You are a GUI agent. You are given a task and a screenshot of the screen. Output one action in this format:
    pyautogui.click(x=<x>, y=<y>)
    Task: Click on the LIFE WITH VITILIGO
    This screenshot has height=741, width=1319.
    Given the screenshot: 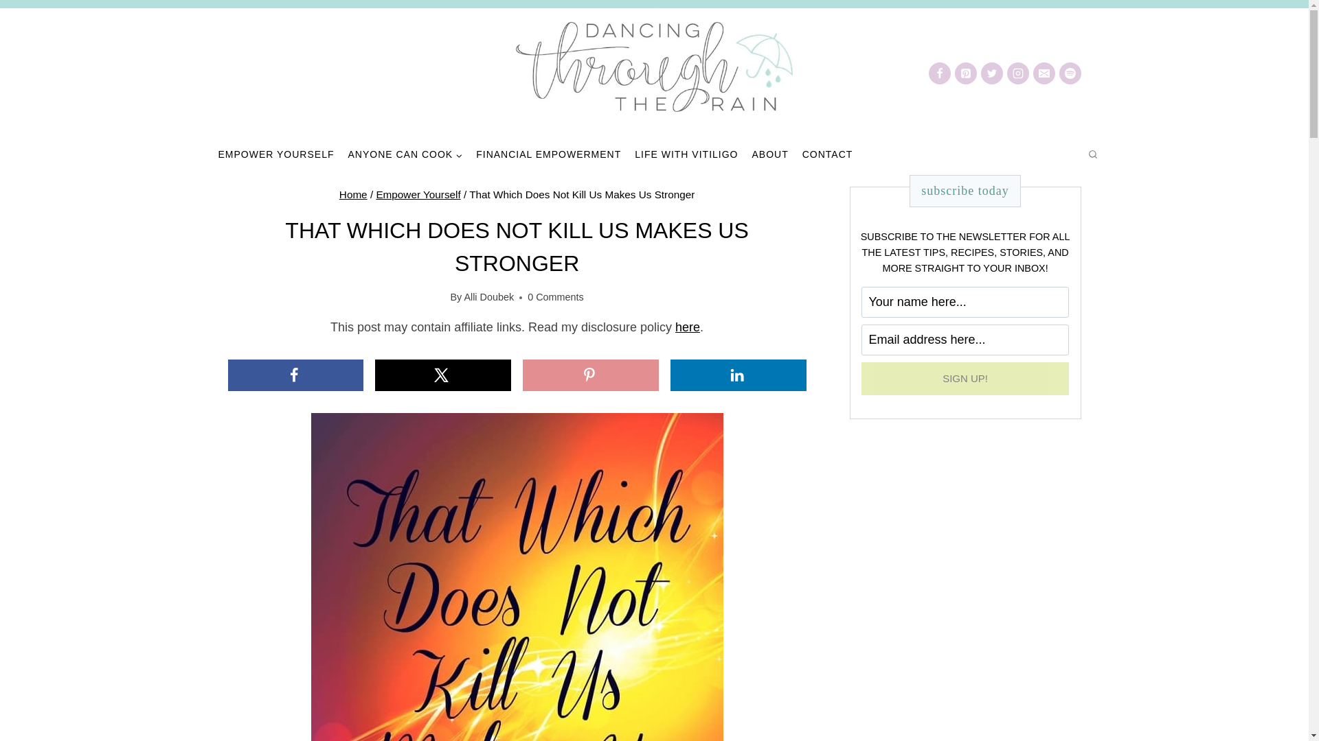 What is the action you would take?
    pyautogui.click(x=686, y=155)
    